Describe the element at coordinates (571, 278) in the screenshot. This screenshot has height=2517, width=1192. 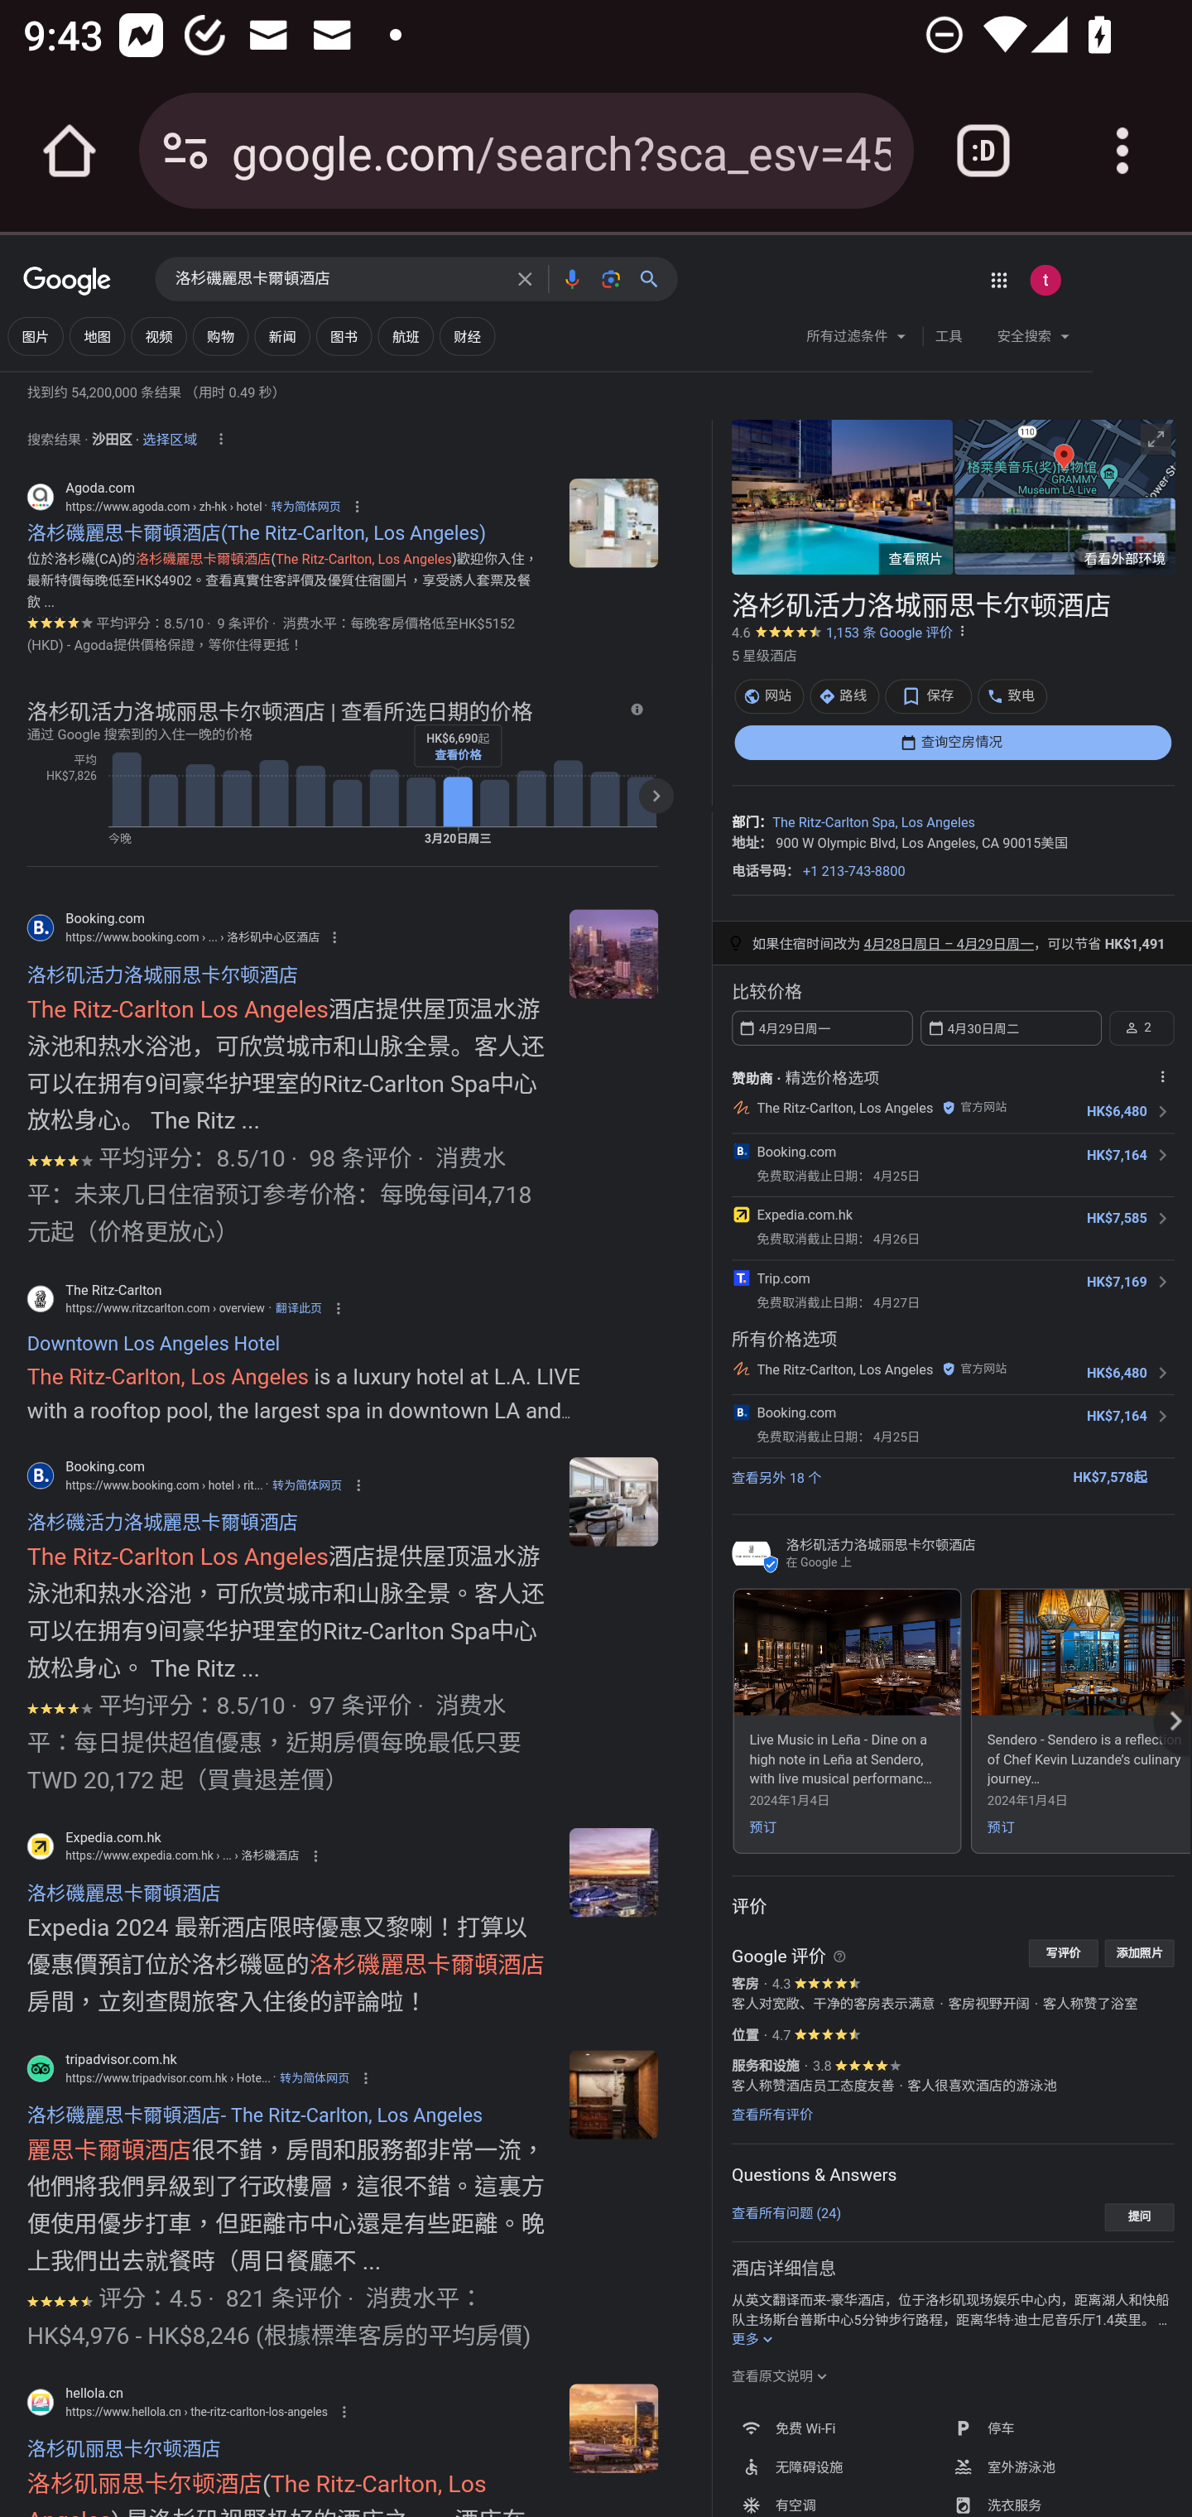
I see `按语音搜索` at that location.